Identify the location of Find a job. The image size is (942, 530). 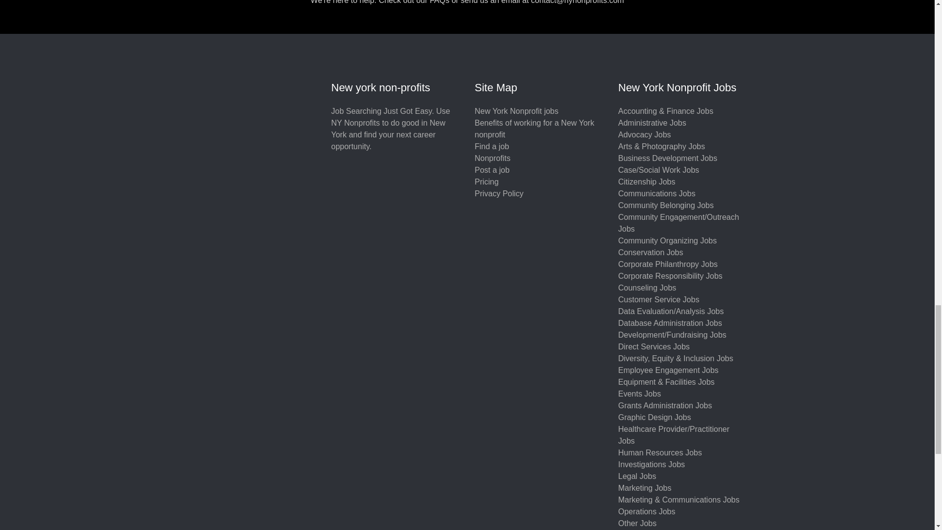
(492, 146).